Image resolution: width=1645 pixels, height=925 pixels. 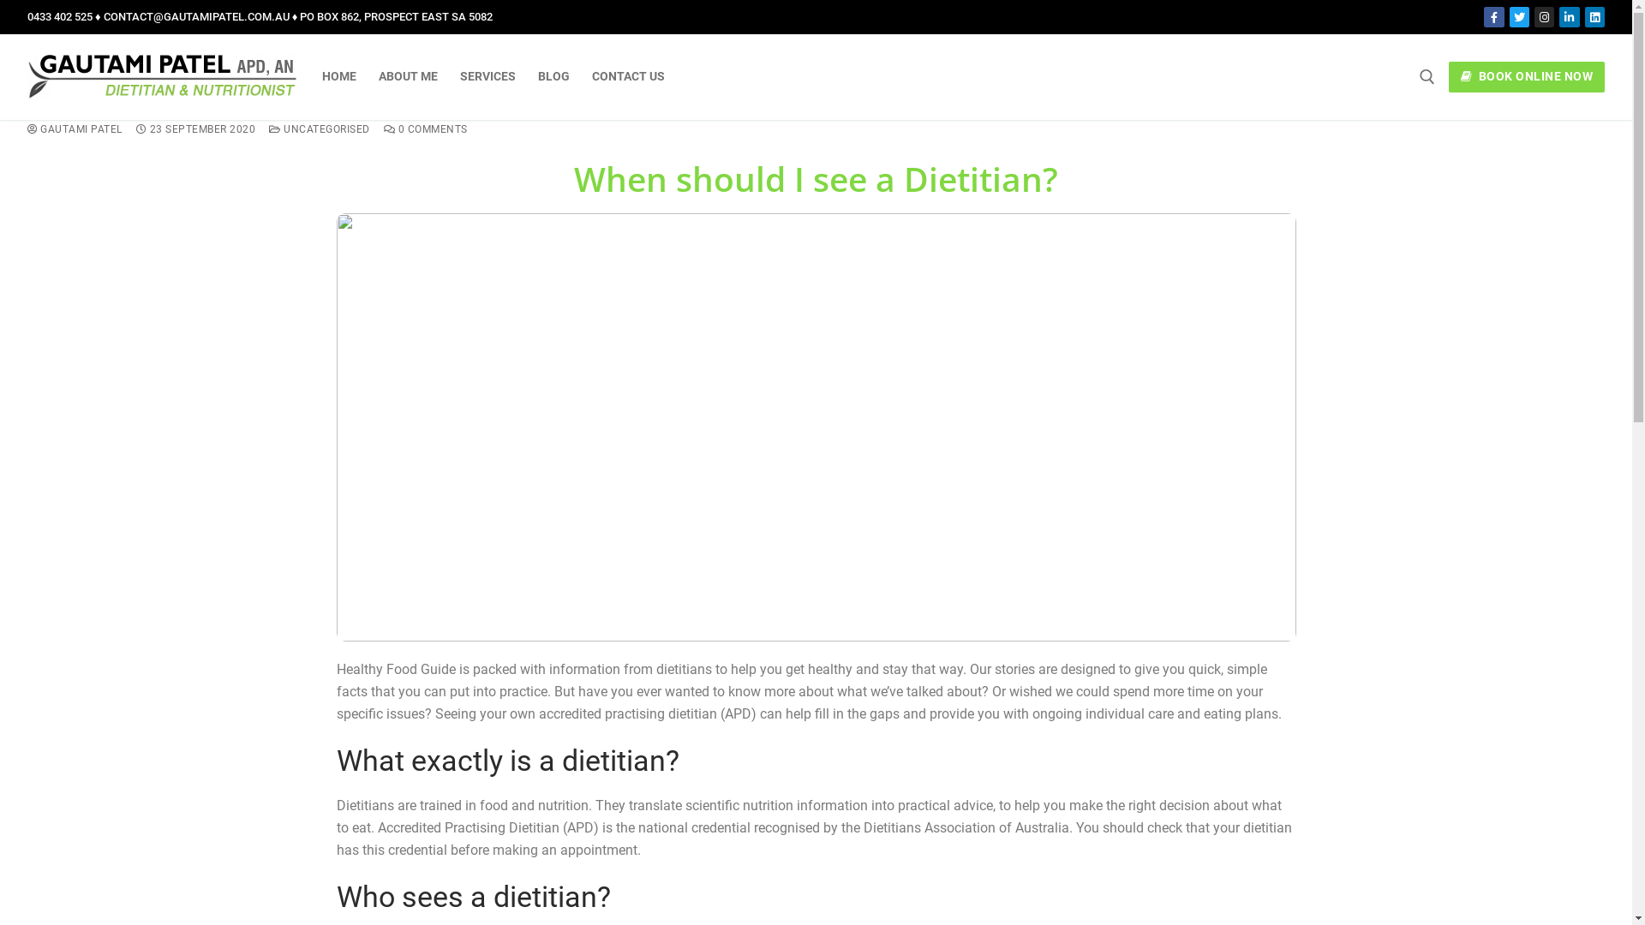 What do you see at coordinates (1595, 17) in the screenshot?
I see `LinkedIn Personal` at bounding box center [1595, 17].